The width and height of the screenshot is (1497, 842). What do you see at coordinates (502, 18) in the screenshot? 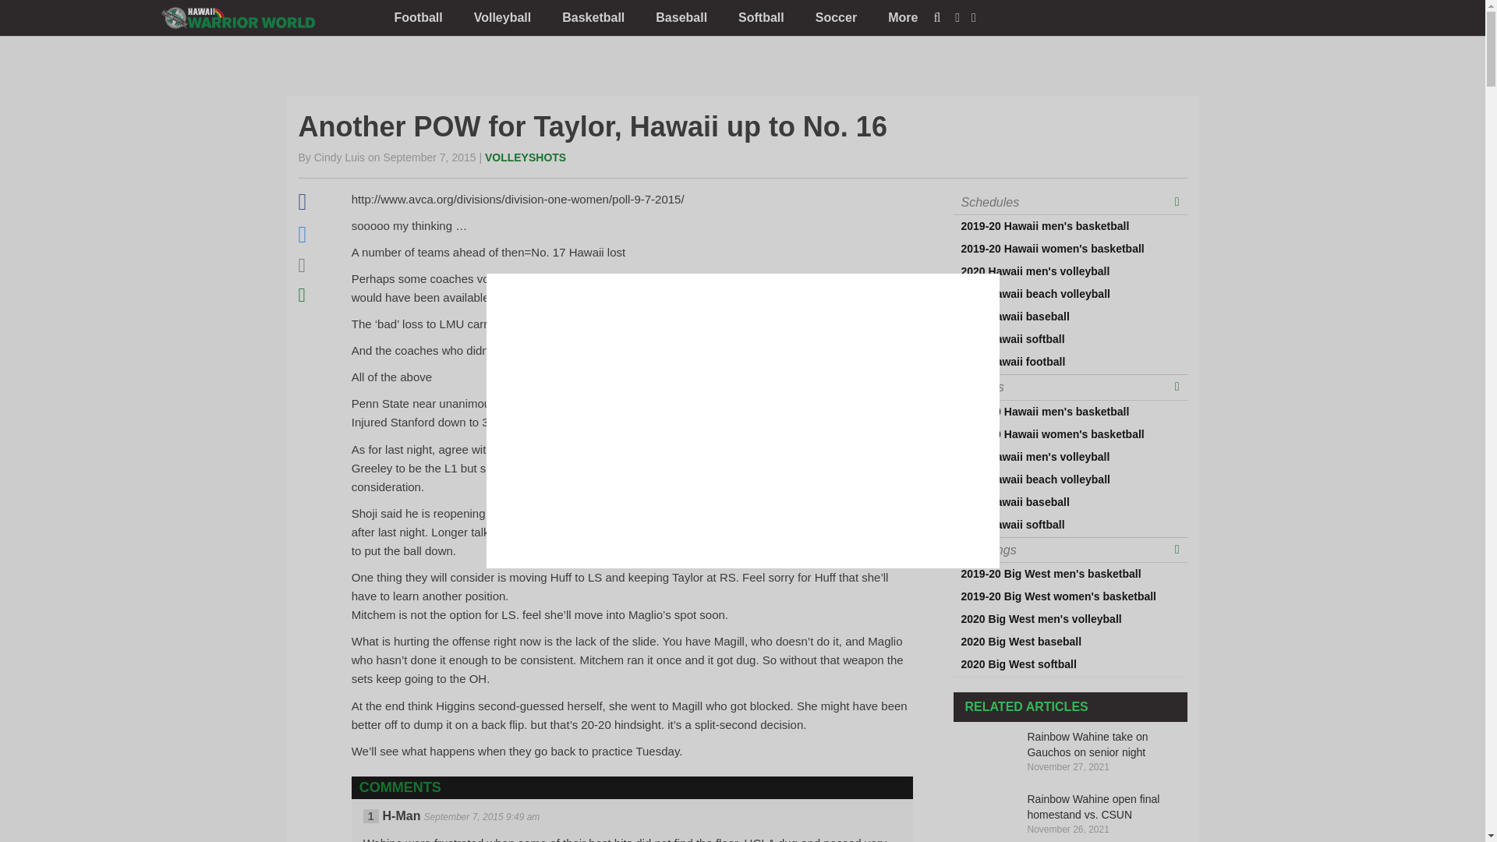
I see `Volleyball` at bounding box center [502, 18].